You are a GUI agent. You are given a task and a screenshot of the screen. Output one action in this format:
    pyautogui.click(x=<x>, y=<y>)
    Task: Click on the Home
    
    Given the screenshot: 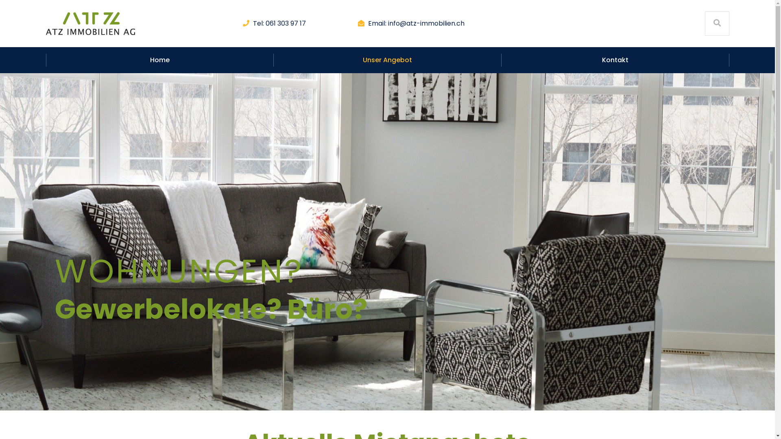 What is the action you would take?
    pyautogui.click(x=159, y=60)
    